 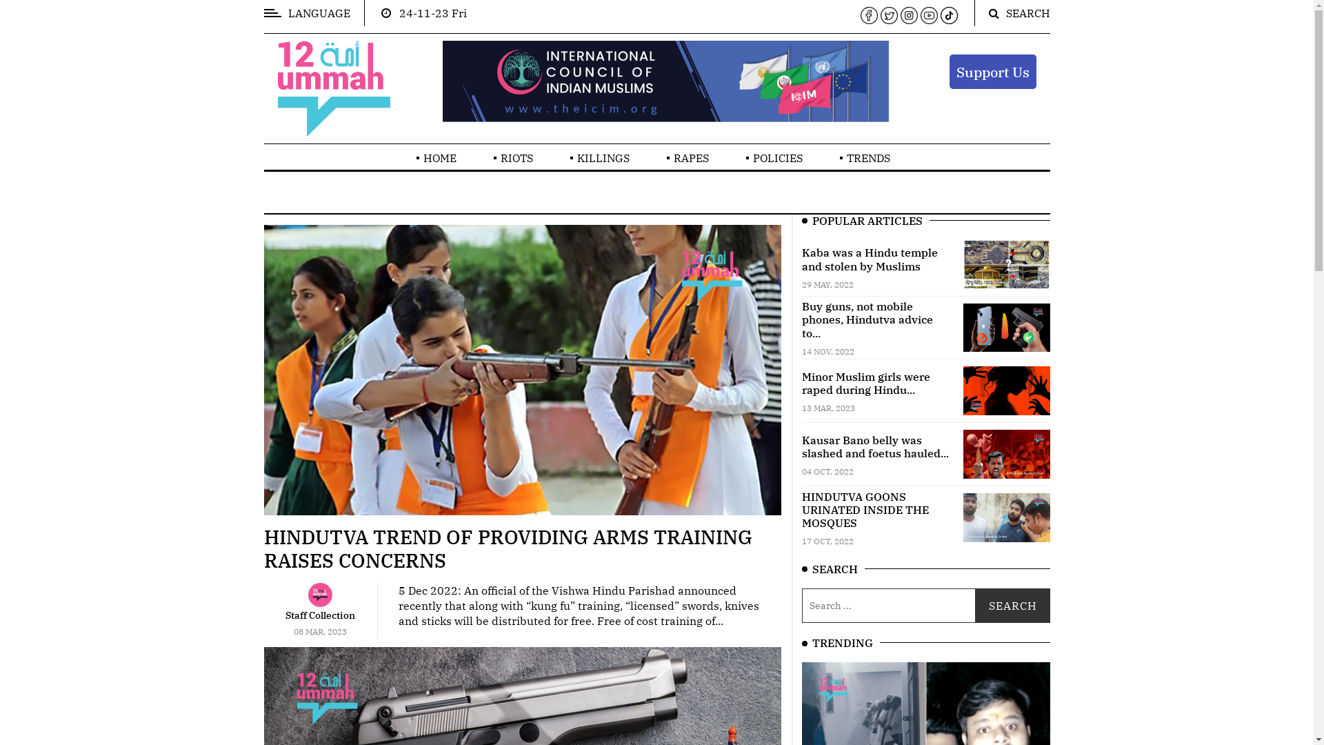 What do you see at coordinates (869, 158) in the screenshot?
I see `TRENDS` at bounding box center [869, 158].